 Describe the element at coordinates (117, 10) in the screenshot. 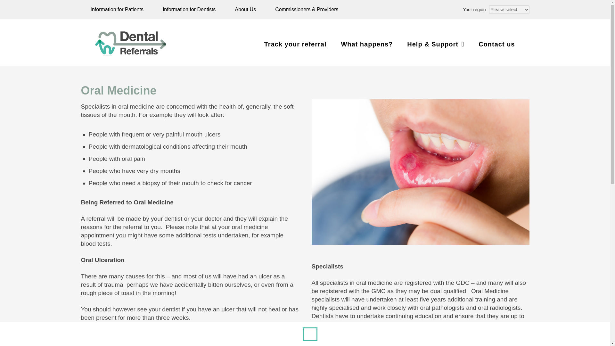

I see `Information for Patients` at that location.